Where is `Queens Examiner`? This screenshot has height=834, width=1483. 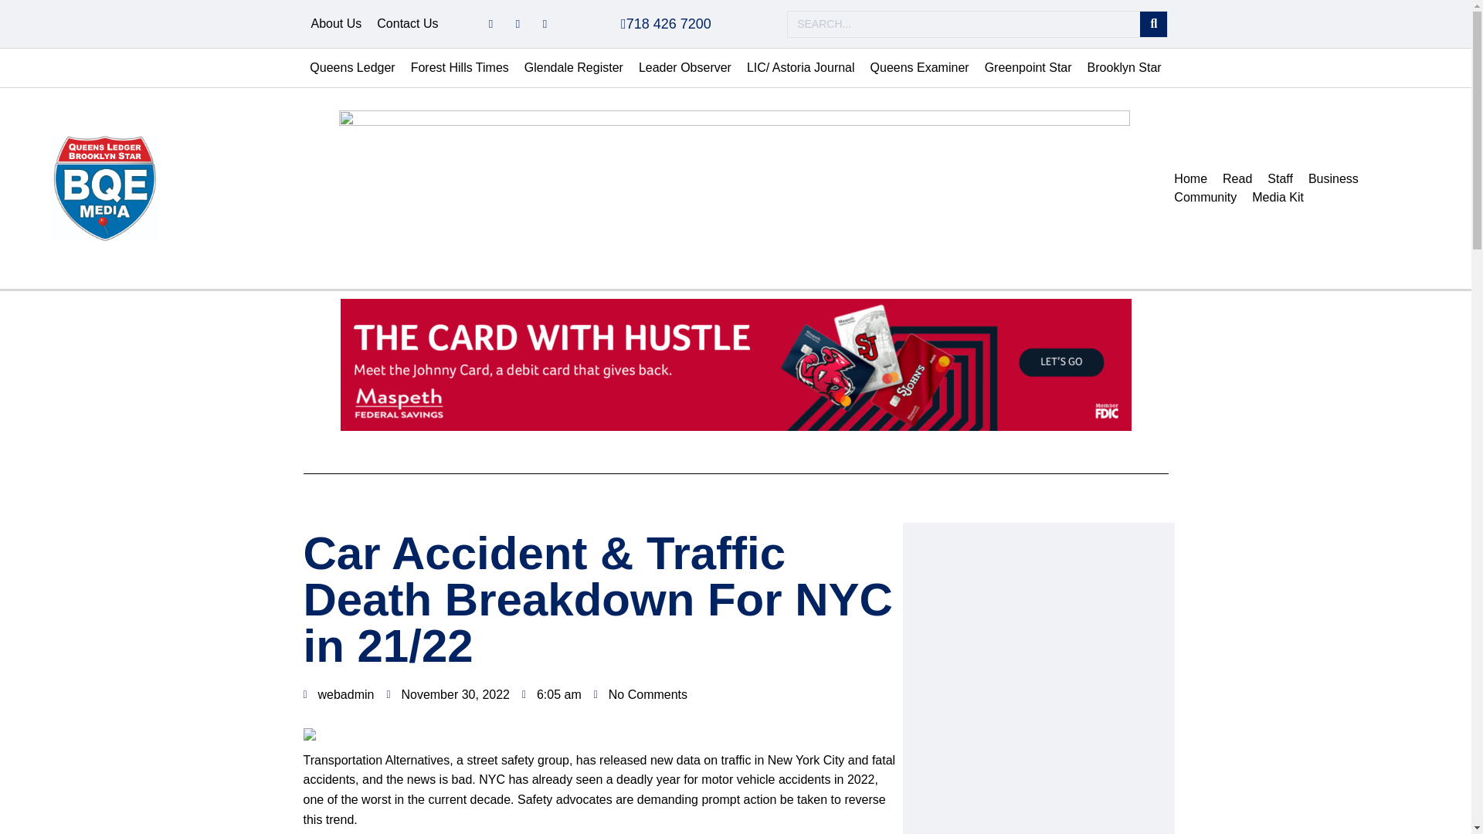
Queens Examiner is located at coordinates (920, 68).